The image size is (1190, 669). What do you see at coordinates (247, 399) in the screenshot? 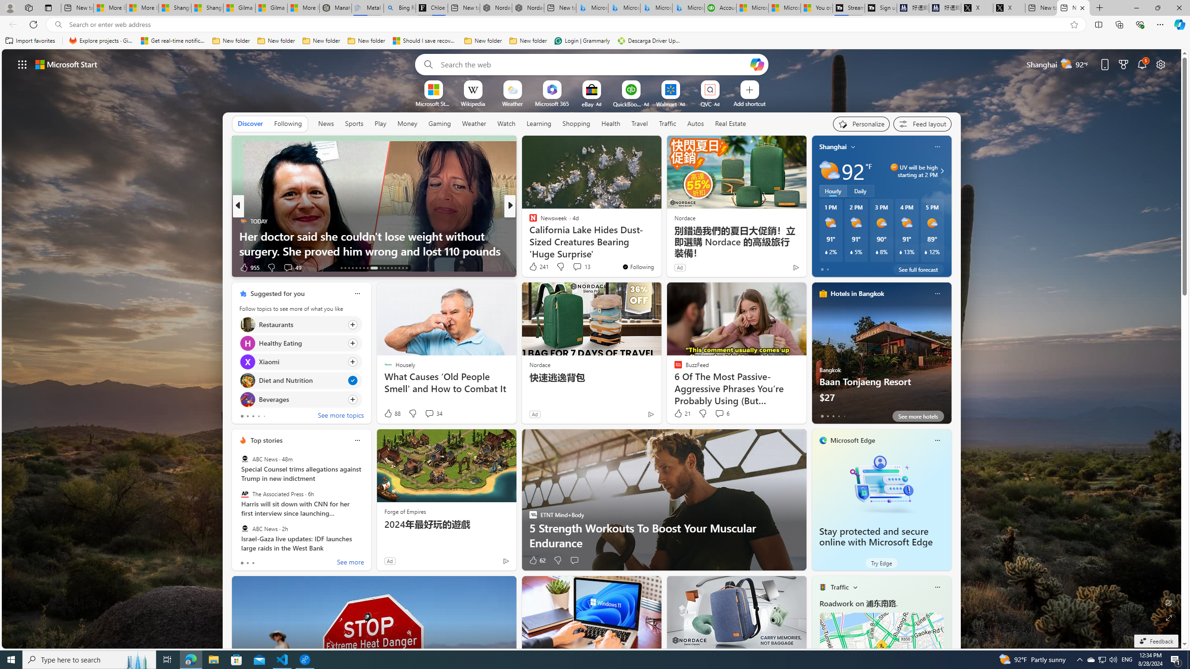
I see `Beverages` at bounding box center [247, 399].